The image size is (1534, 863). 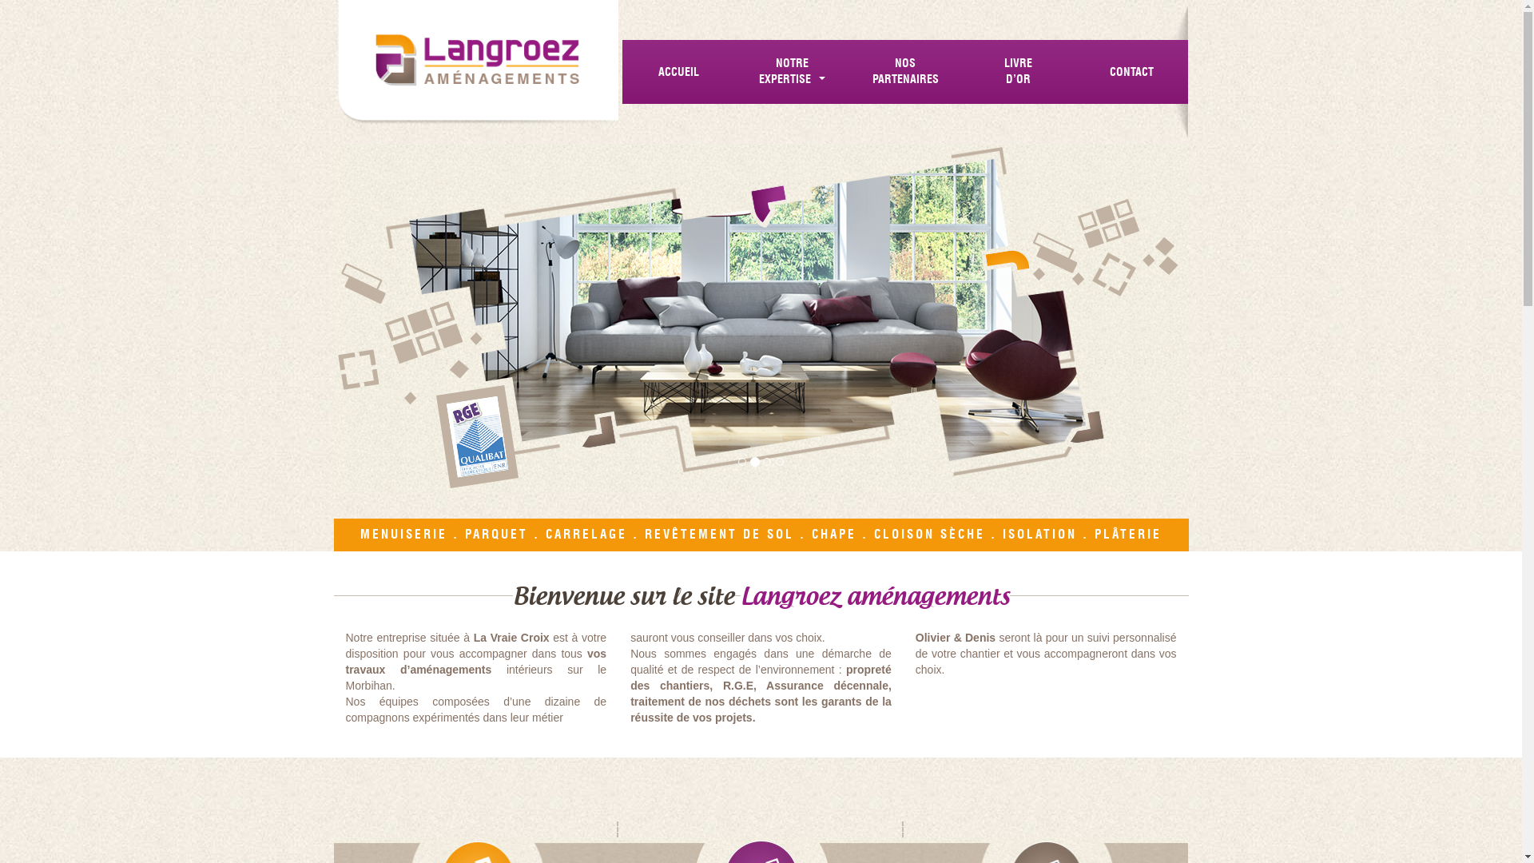 I want to click on NOS
PARTENAIRES, so click(x=905, y=72).